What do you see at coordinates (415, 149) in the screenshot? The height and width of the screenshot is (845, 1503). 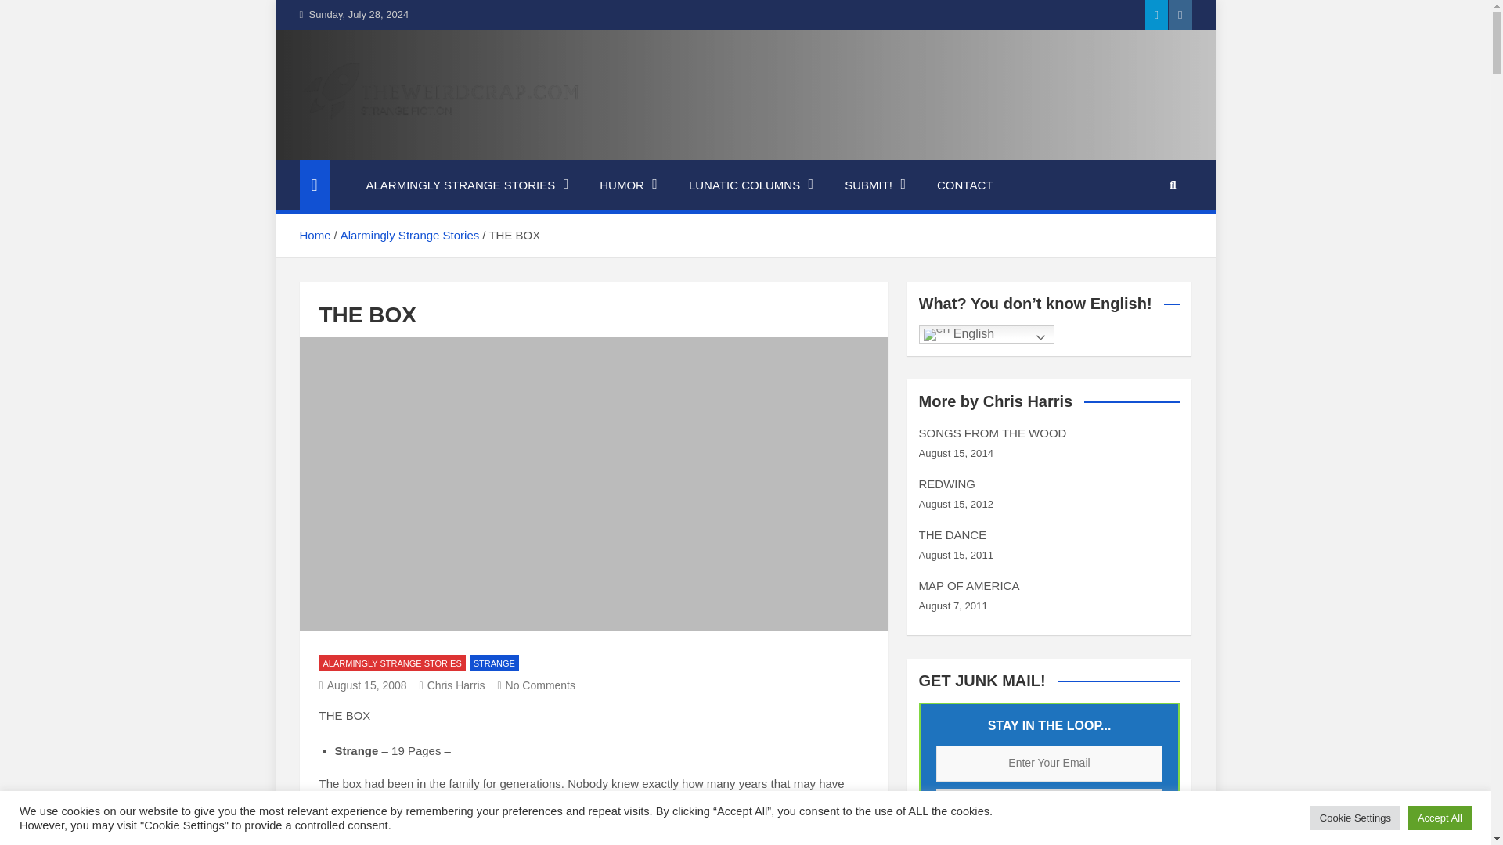 I see `The Weird Crap` at bounding box center [415, 149].